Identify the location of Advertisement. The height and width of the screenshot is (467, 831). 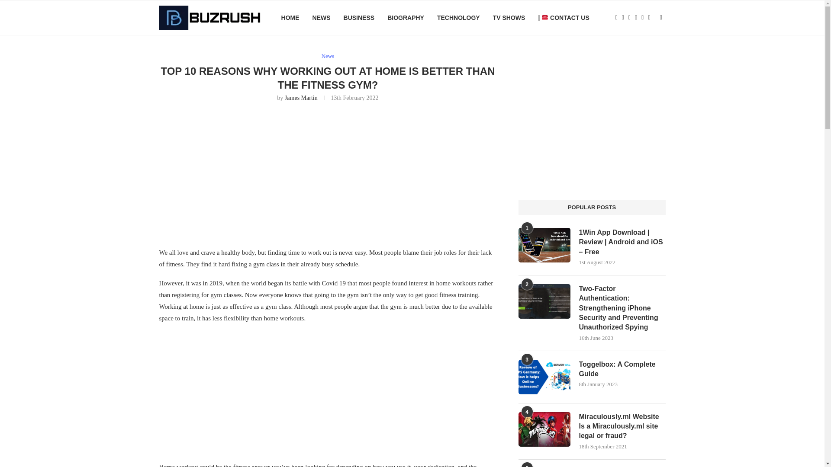
(328, 173).